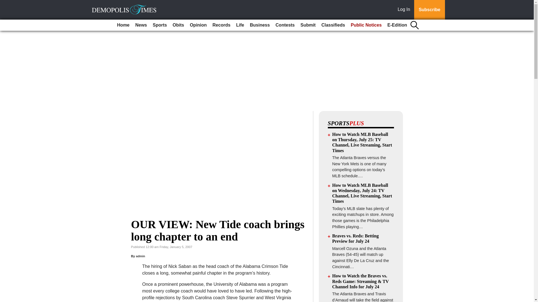  What do you see at coordinates (178, 25) in the screenshot?
I see `Obits` at bounding box center [178, 25].